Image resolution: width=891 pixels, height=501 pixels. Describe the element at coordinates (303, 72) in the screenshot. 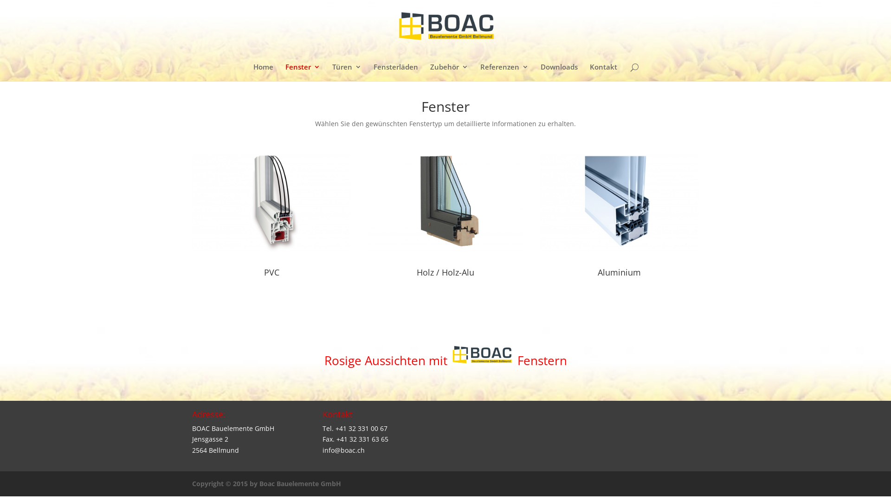

I see `Fenster` at that location.